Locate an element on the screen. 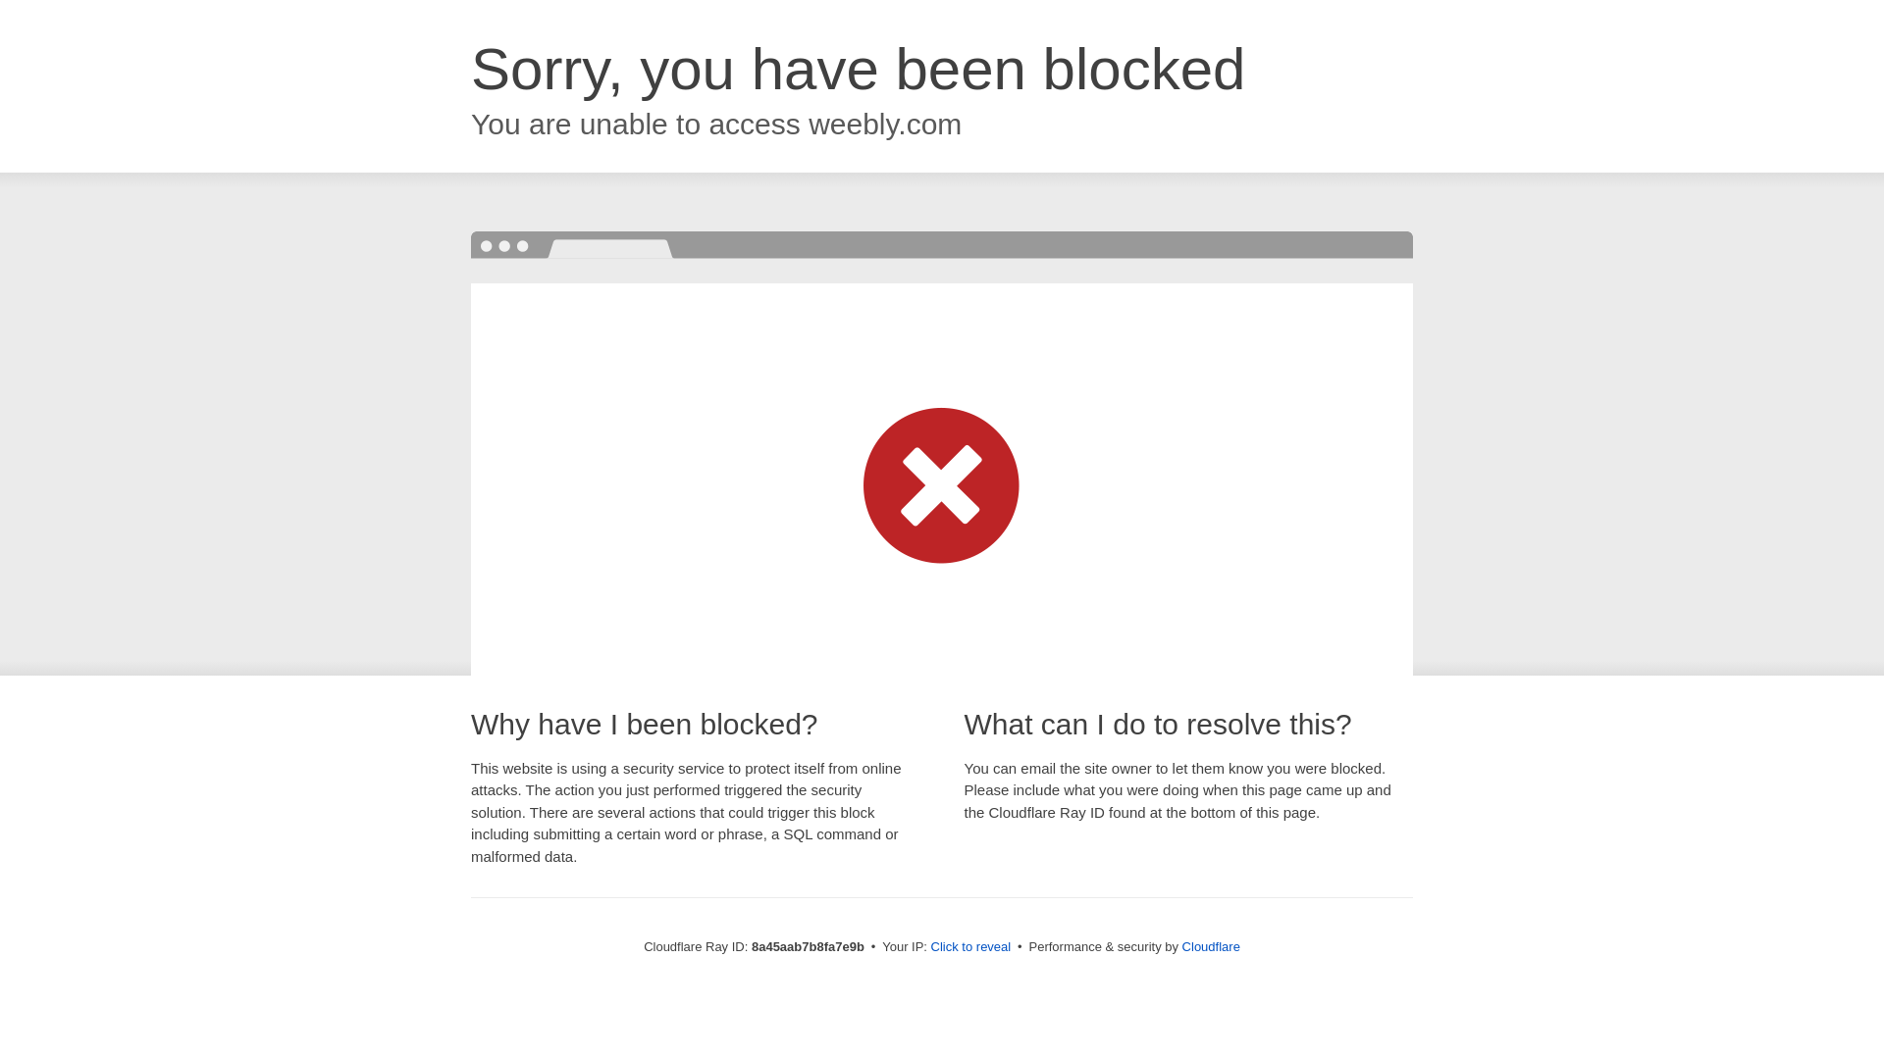 Image resolution: width=1884 pixels, height=1059 pixels. Click to reveal is located at coordinates (971, 947).